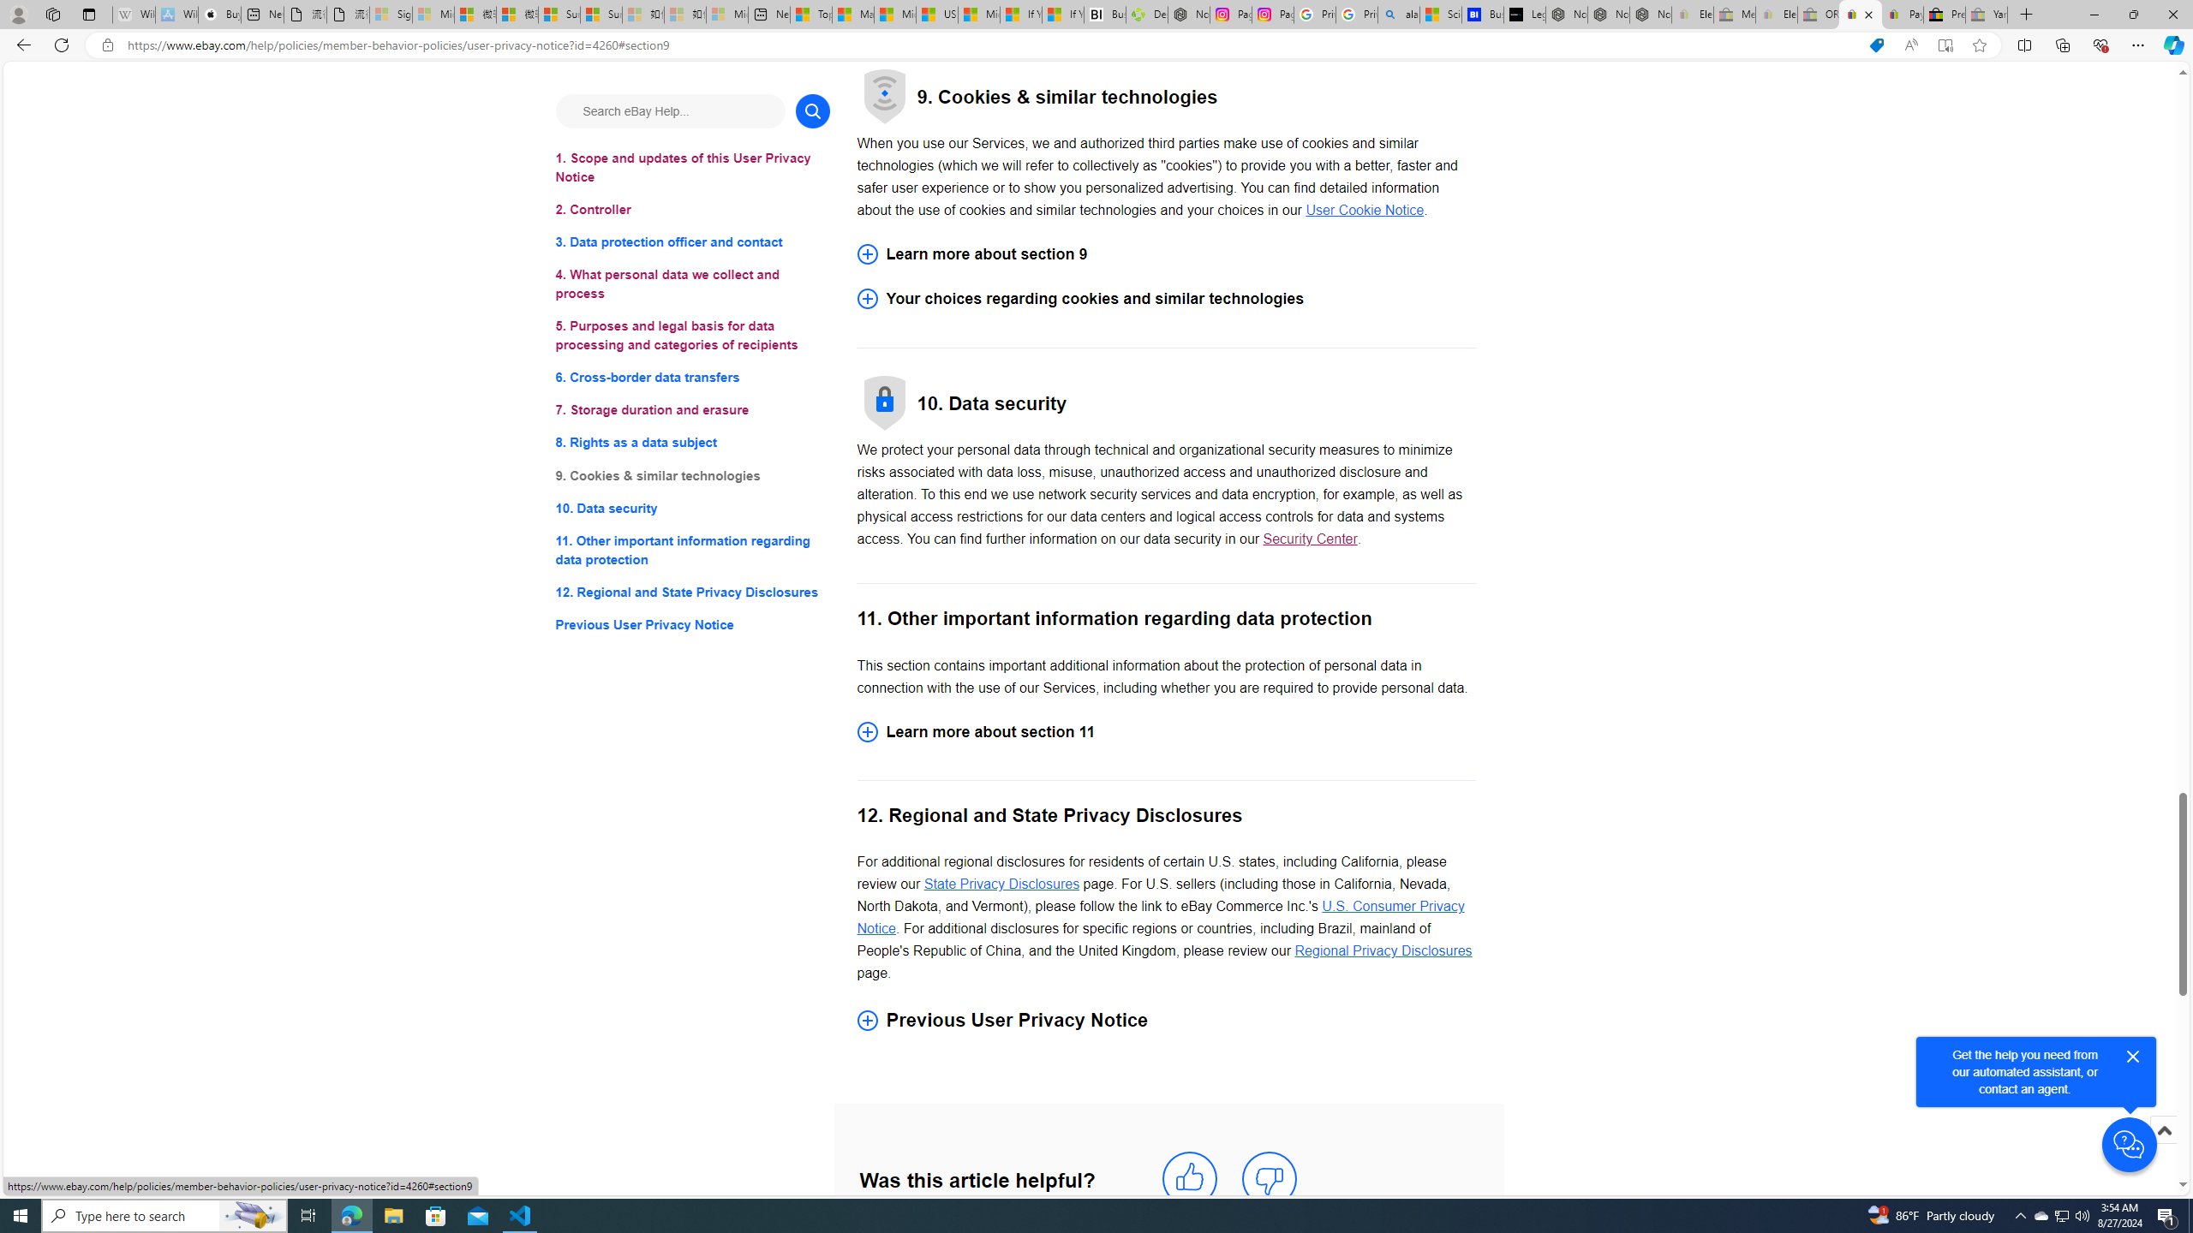 Image resolution: width=2193 pixels, height=1233 pixels. What do you see at coordinates (692, 284) in the screenshot?
I see `4. What personal data we collect and process` at bounding box center [692, 284].